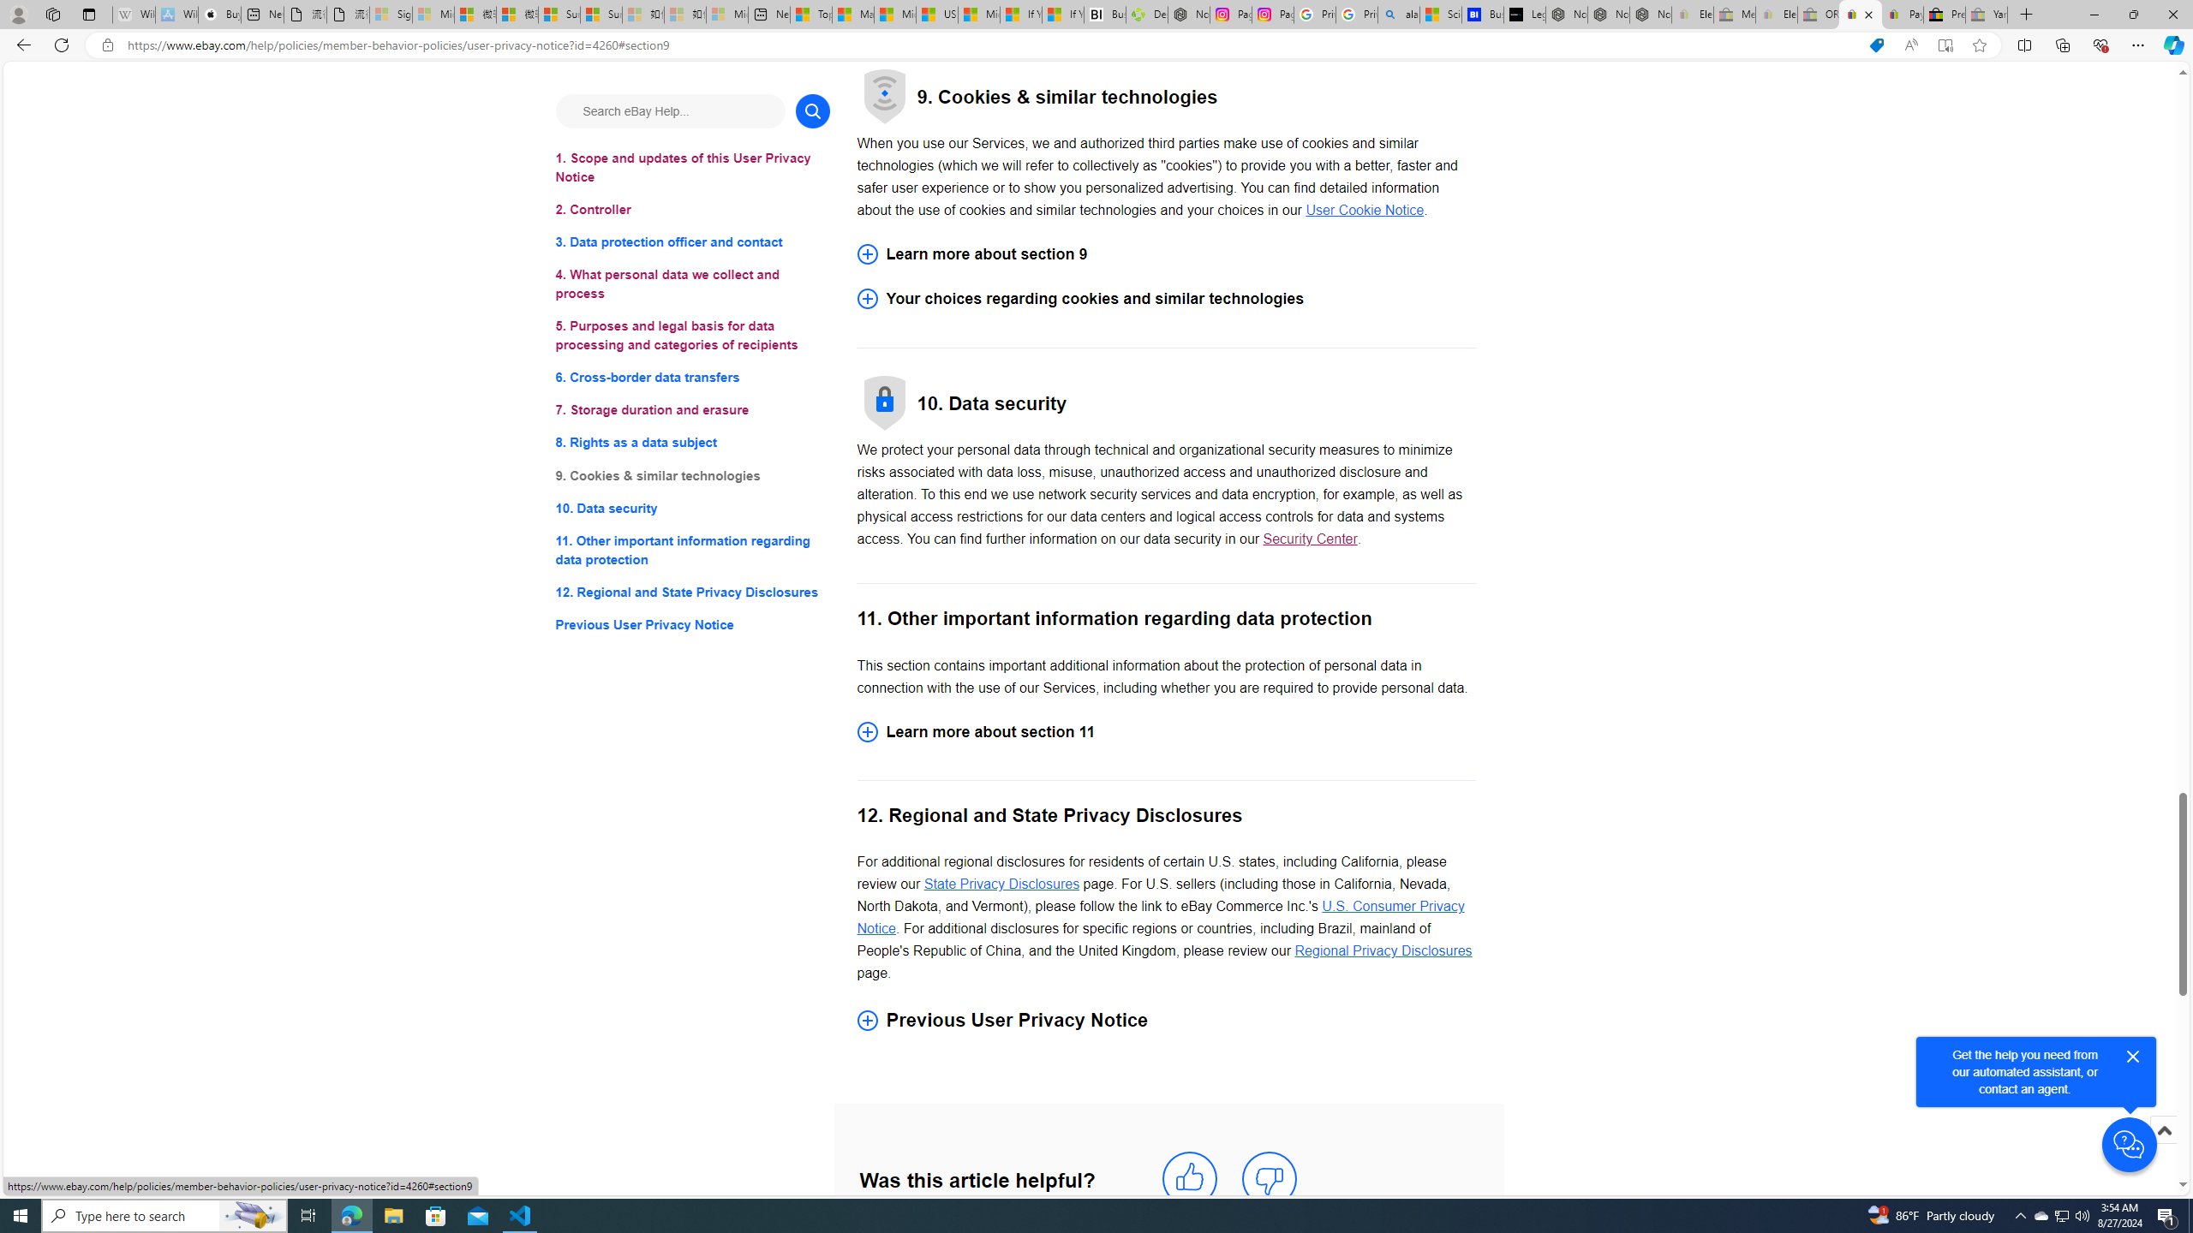 Image resolution: width=2193 pixels, height=1233 pixels. What do you see at coordinates (692, 284) in the screenshot?
I see `4. What personal data we collect and process` at bounding box center [692, 284].